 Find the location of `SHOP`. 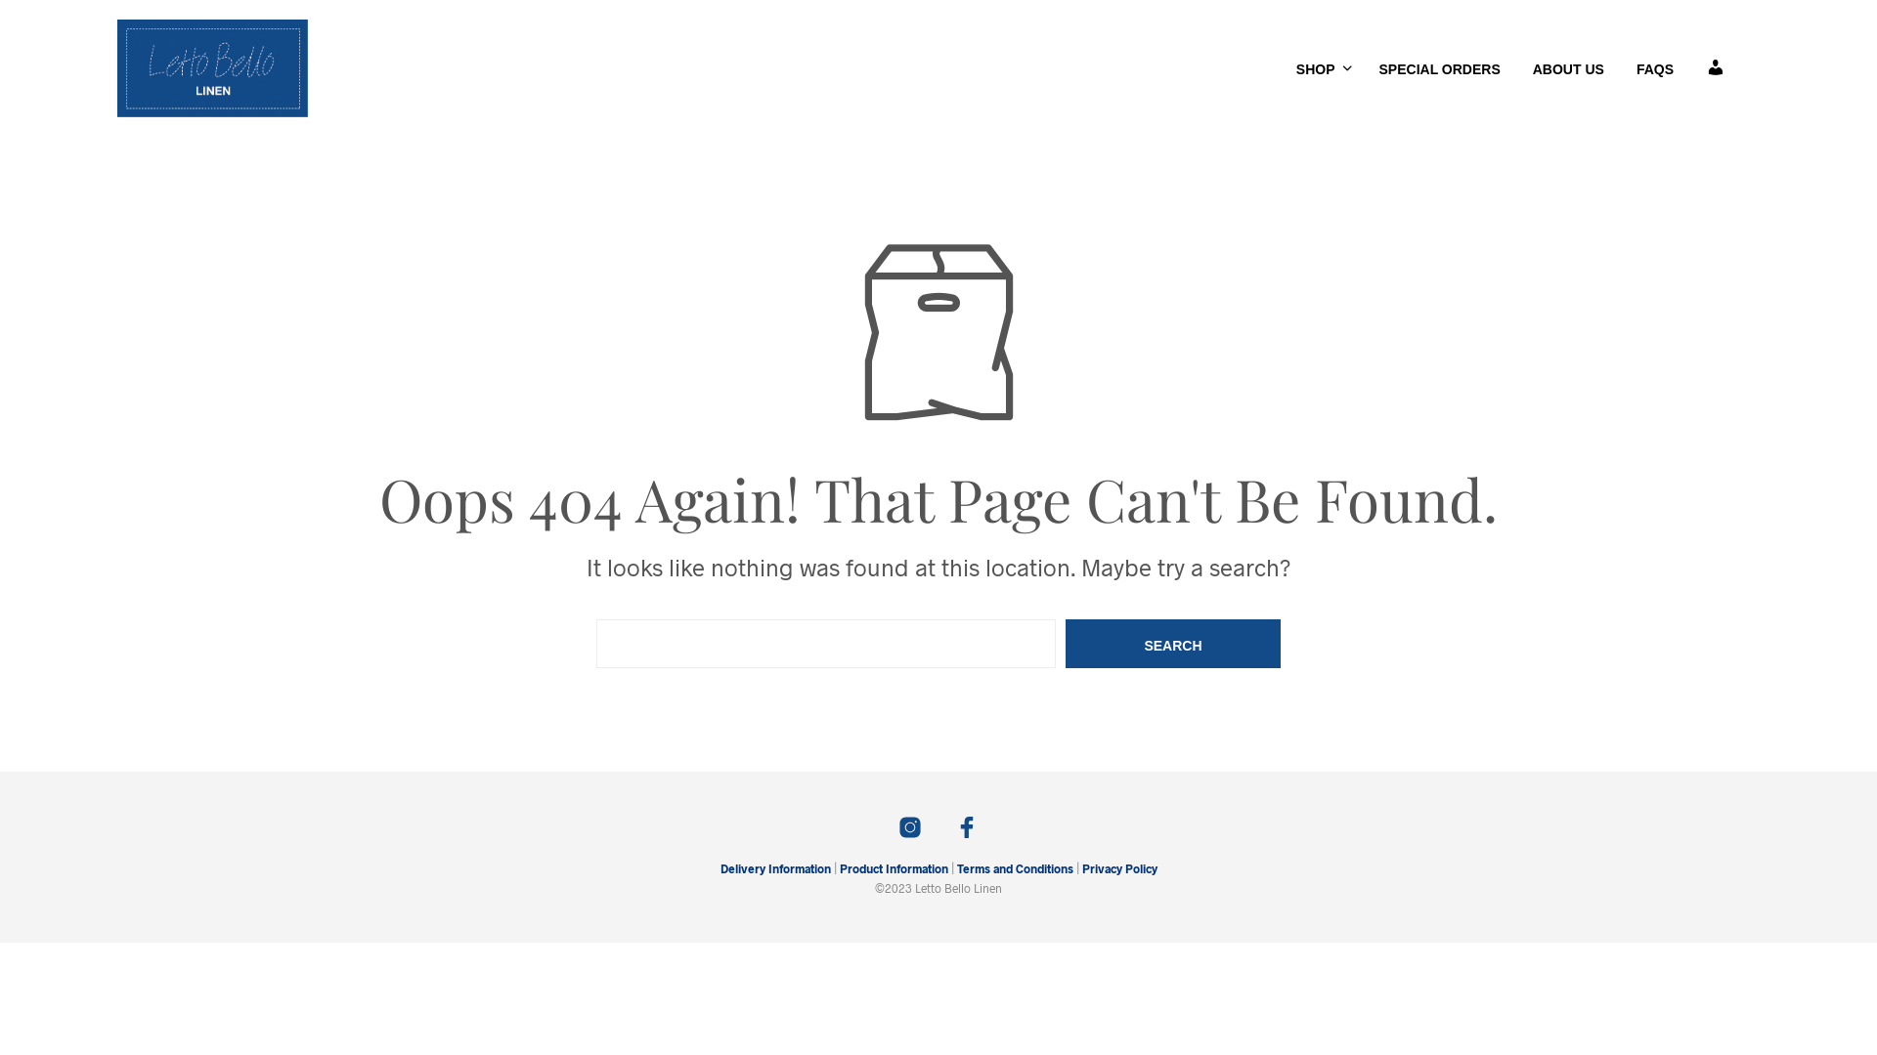

SHOP is located at coordinates (1316, 70).